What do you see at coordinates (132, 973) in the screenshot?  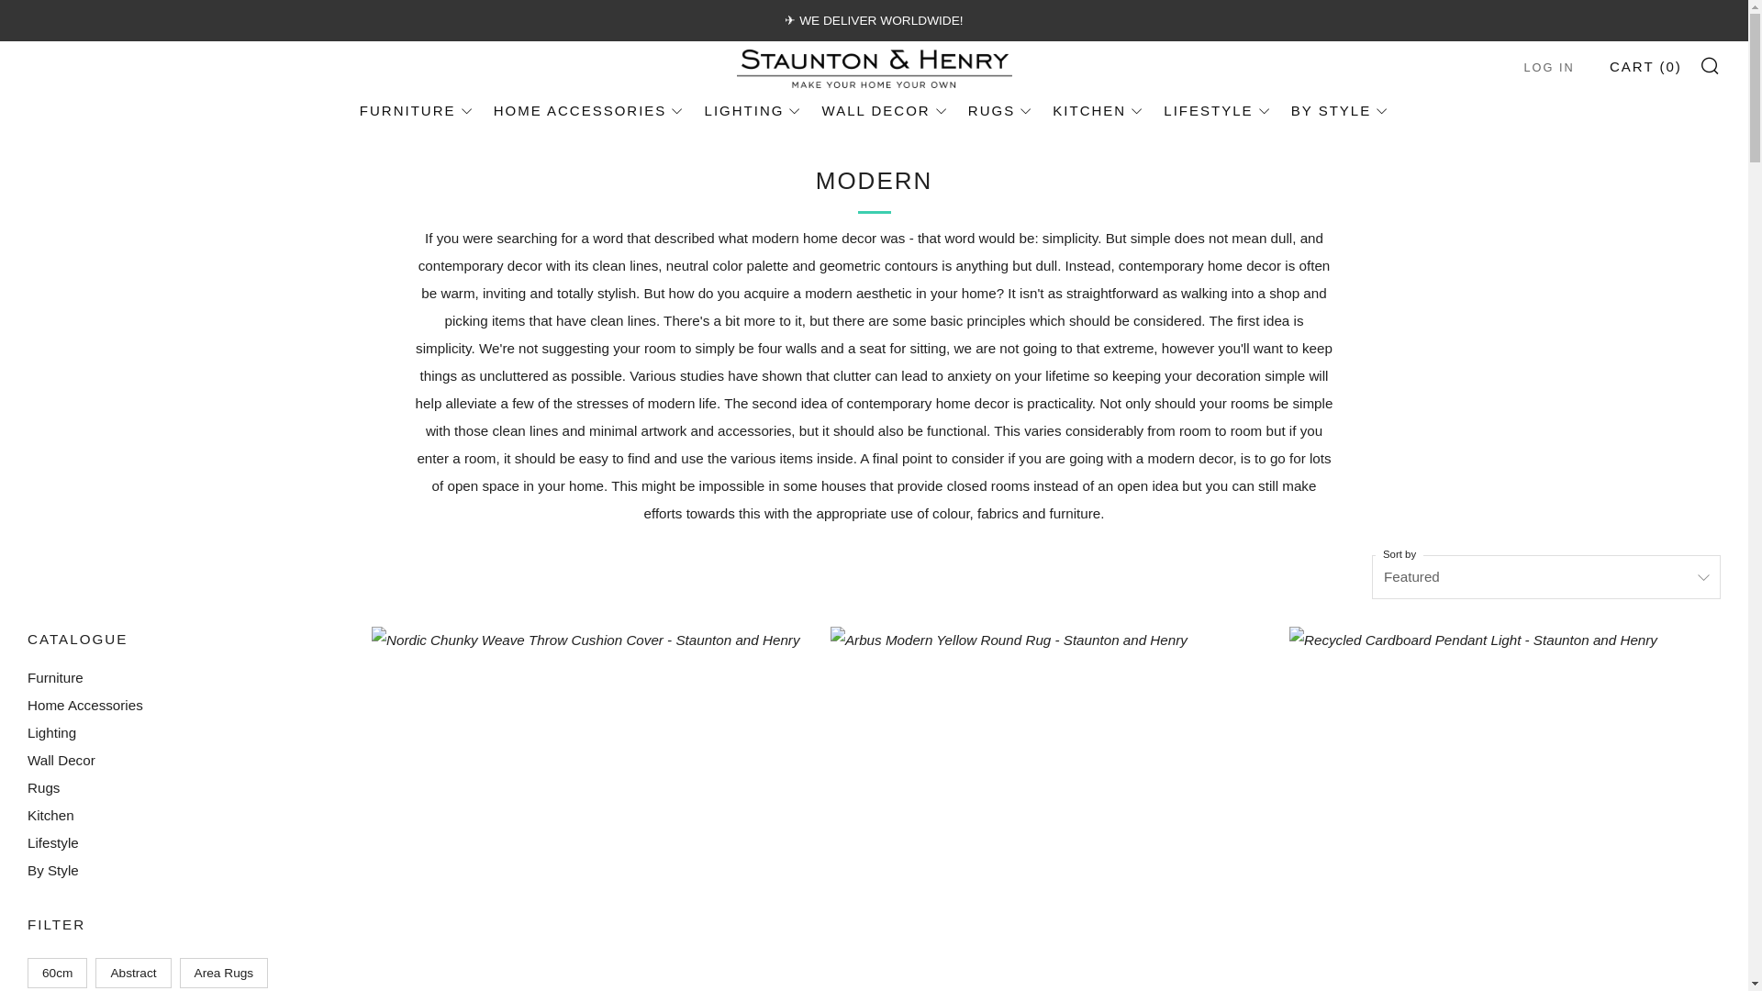 I see `Narrow selection to products matching tag Abstract` at bounding box center [132, 973].